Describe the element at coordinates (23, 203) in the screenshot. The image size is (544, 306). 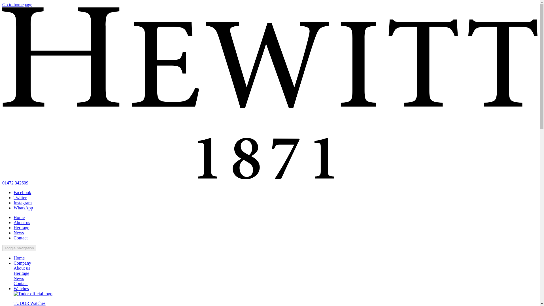
I see `Visit our Instagram` at that location.